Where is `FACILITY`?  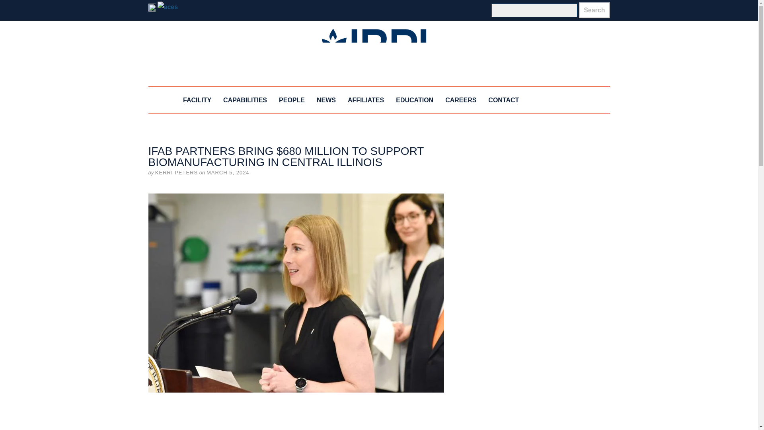
FACILITY is located at coordinates (197, 100).